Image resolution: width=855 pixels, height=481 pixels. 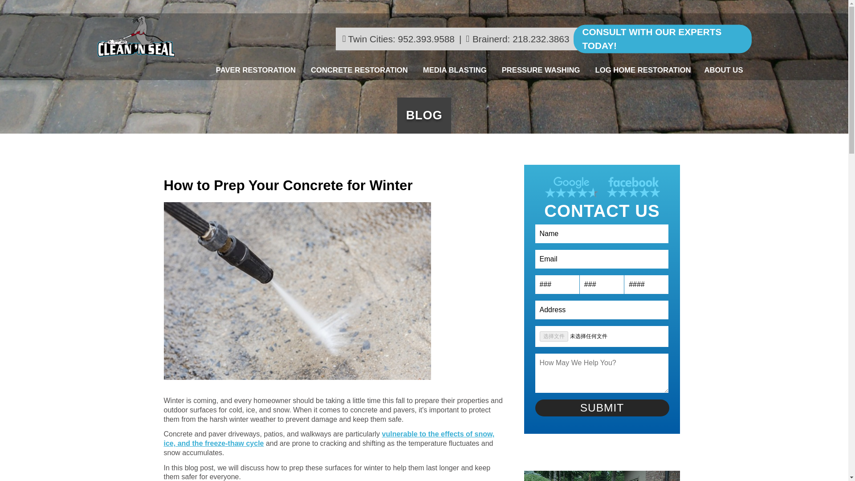 What do you see at coordinates (725, 70) in the screenshot?
I see `ABOUT US` at bounding box center [725, 70].